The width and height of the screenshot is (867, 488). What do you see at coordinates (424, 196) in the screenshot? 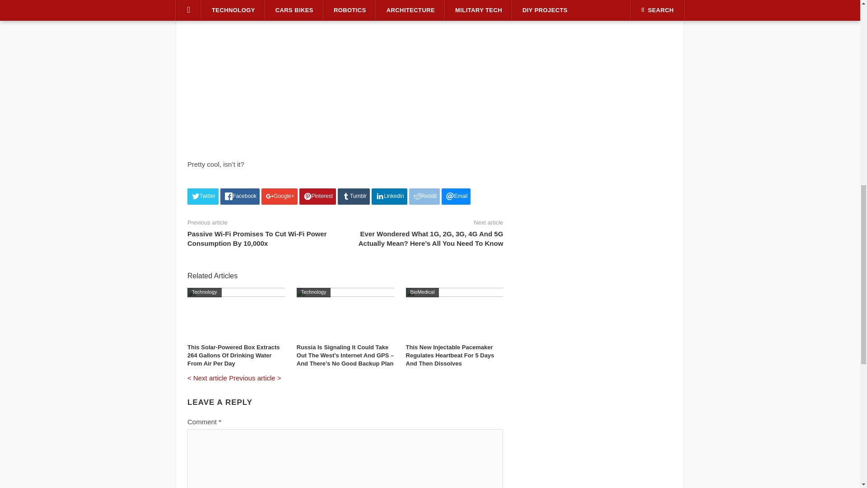
I see `Reddit` at bounding box center [424, 196].